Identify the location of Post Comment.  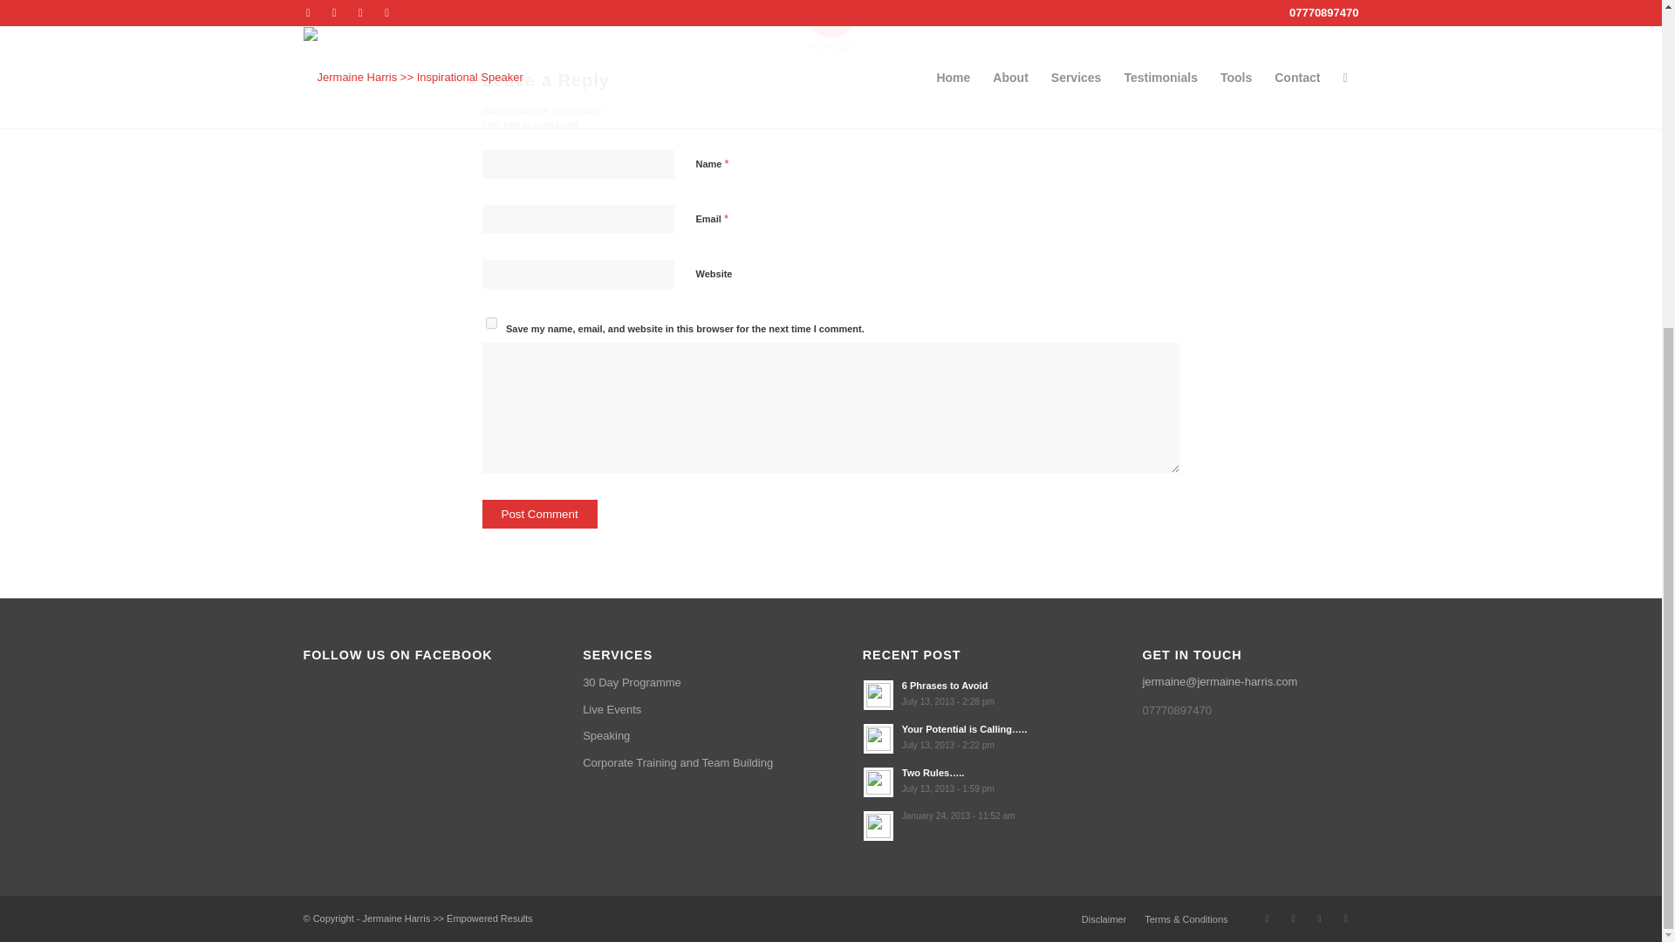
(691, 762).